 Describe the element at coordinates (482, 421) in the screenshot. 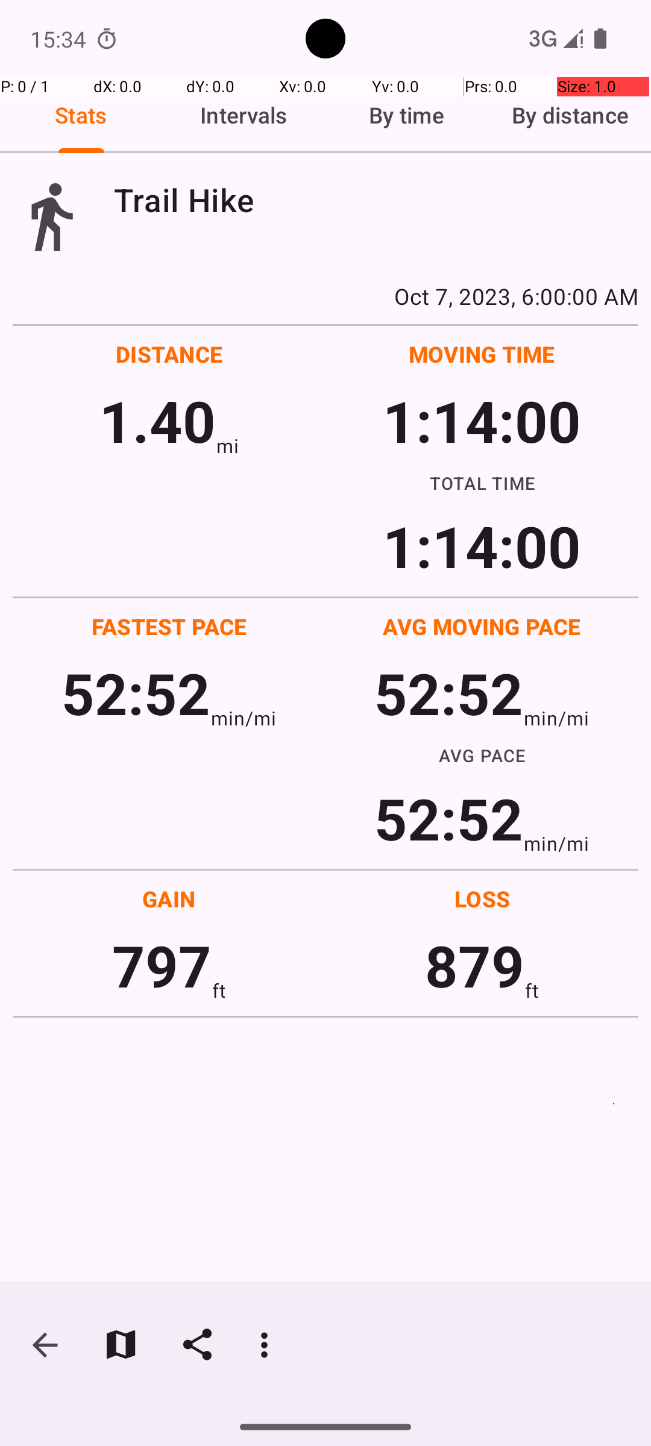

I see `1:14:00` at that location.